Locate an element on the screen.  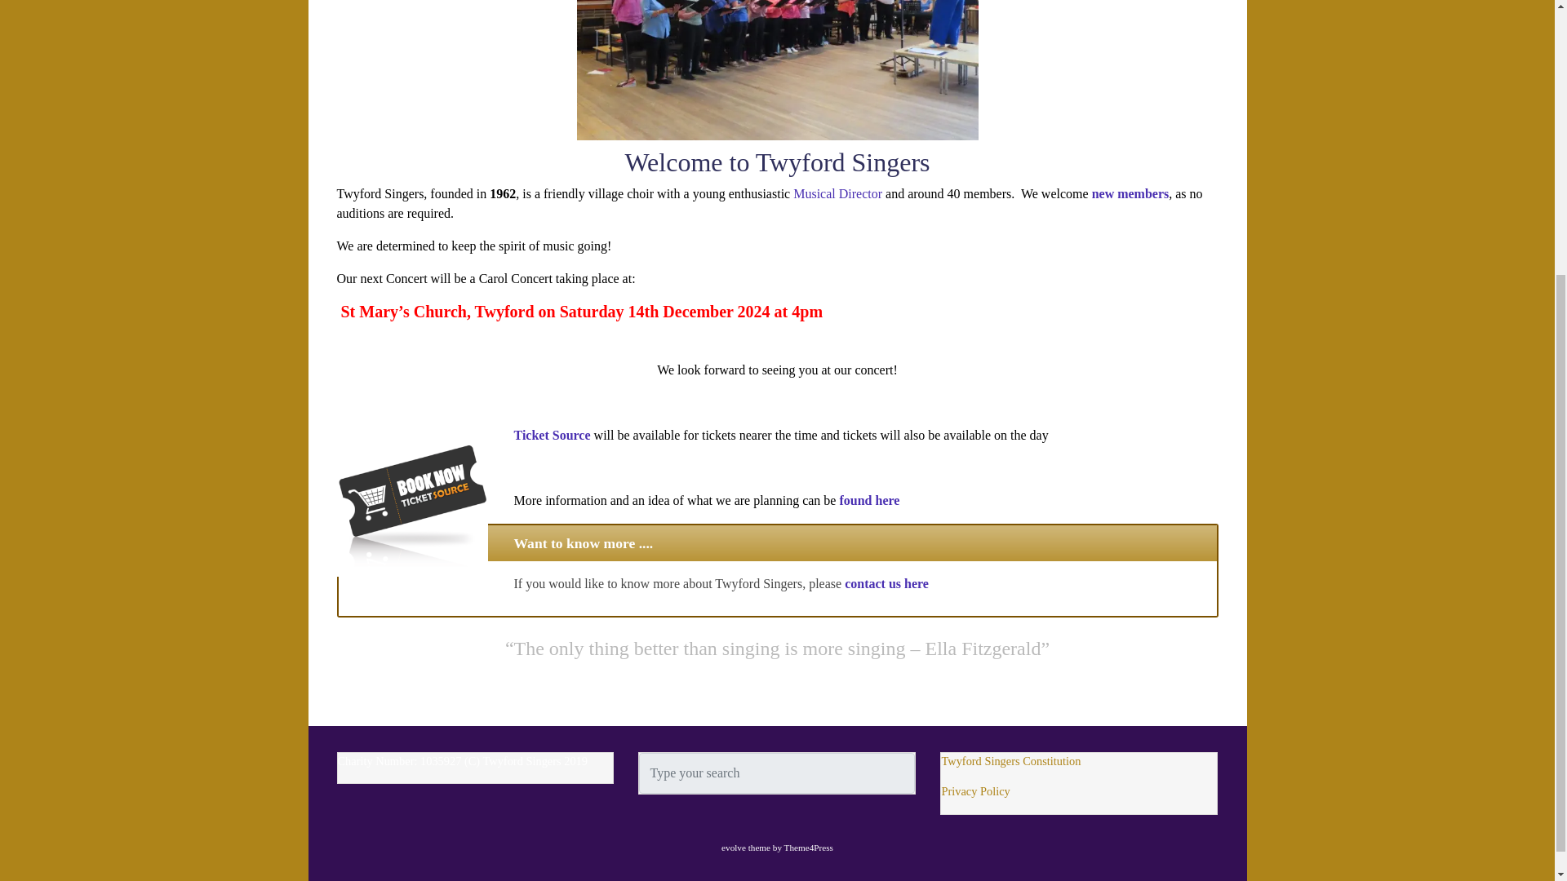
contact us here is located at coordinates (886, 583).